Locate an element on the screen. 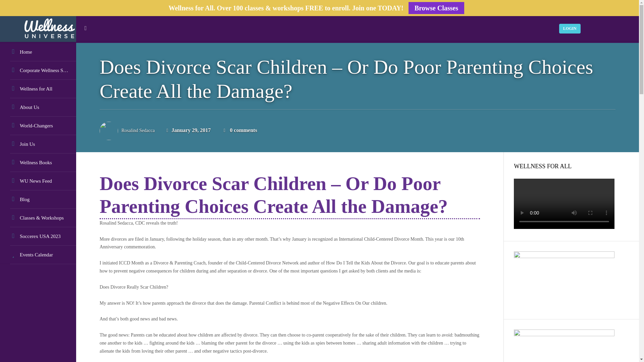  Home is located at coordinates (38, 52).